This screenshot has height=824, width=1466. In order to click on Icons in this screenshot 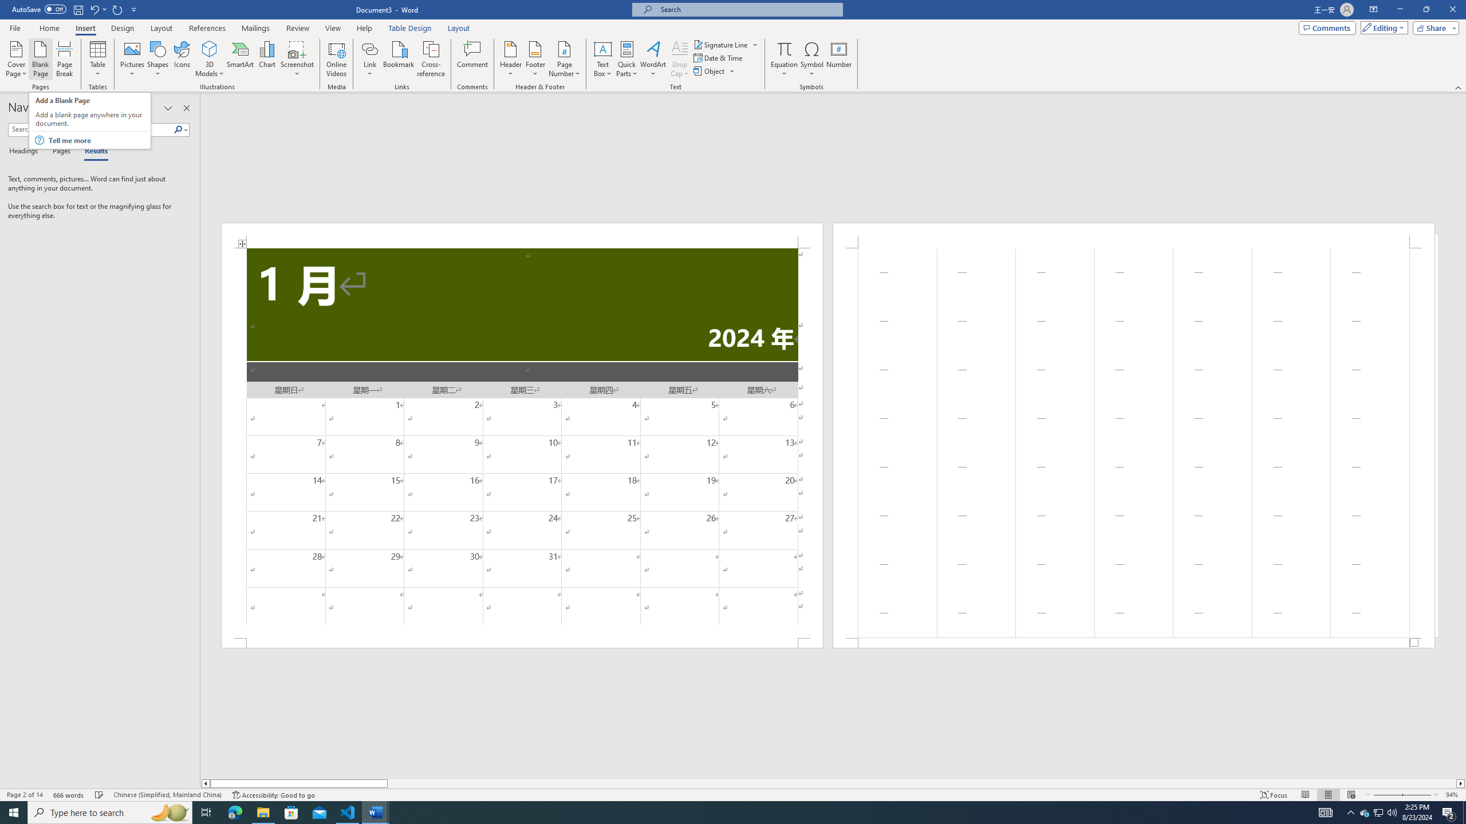, I will do `click(181, 59)`.